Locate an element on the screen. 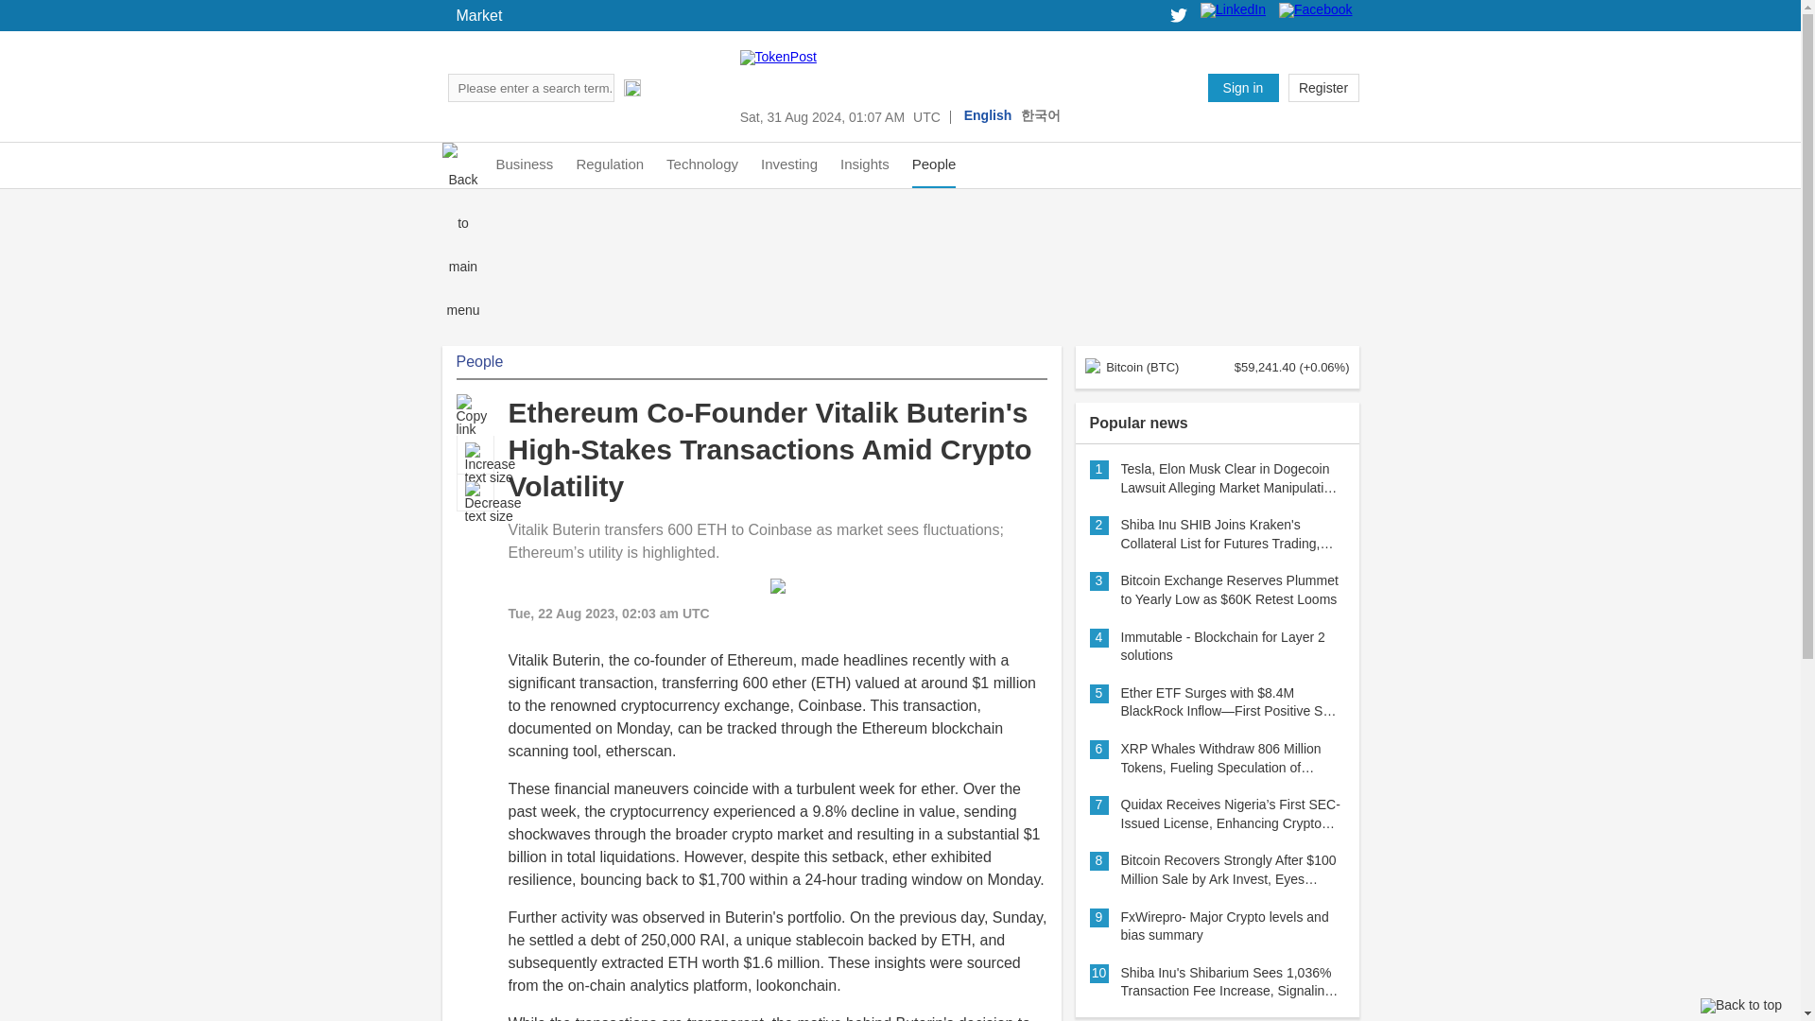 This screenshot has width=1815, height=1021. Register is located at coordinates (1322, 87).